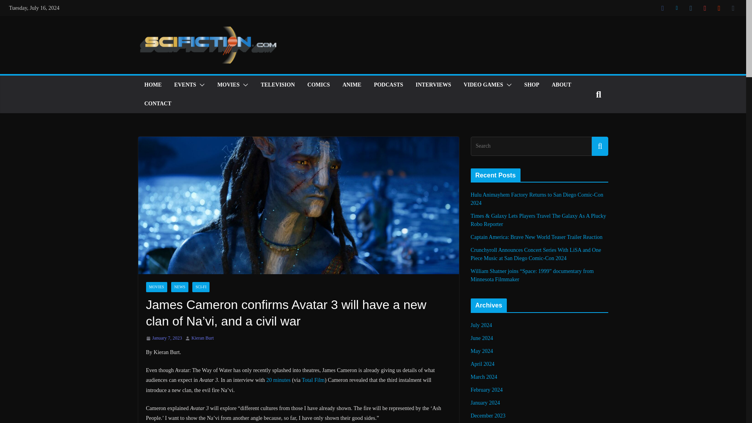 The width and height of the screenshot is (752, 423). I want to click on SCI-FI, so click(201, 287).